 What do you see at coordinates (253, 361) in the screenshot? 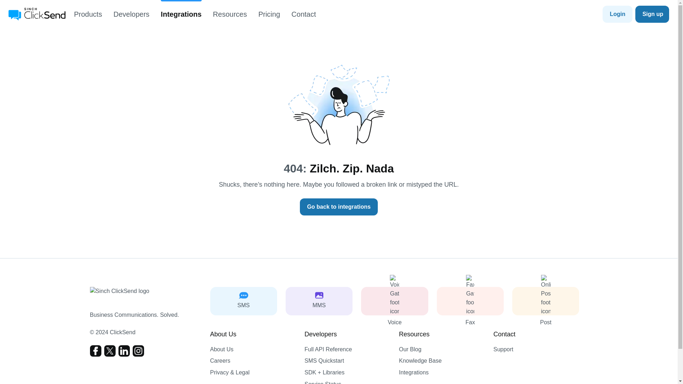
I see `Careers` at bounding box center [253, 361].